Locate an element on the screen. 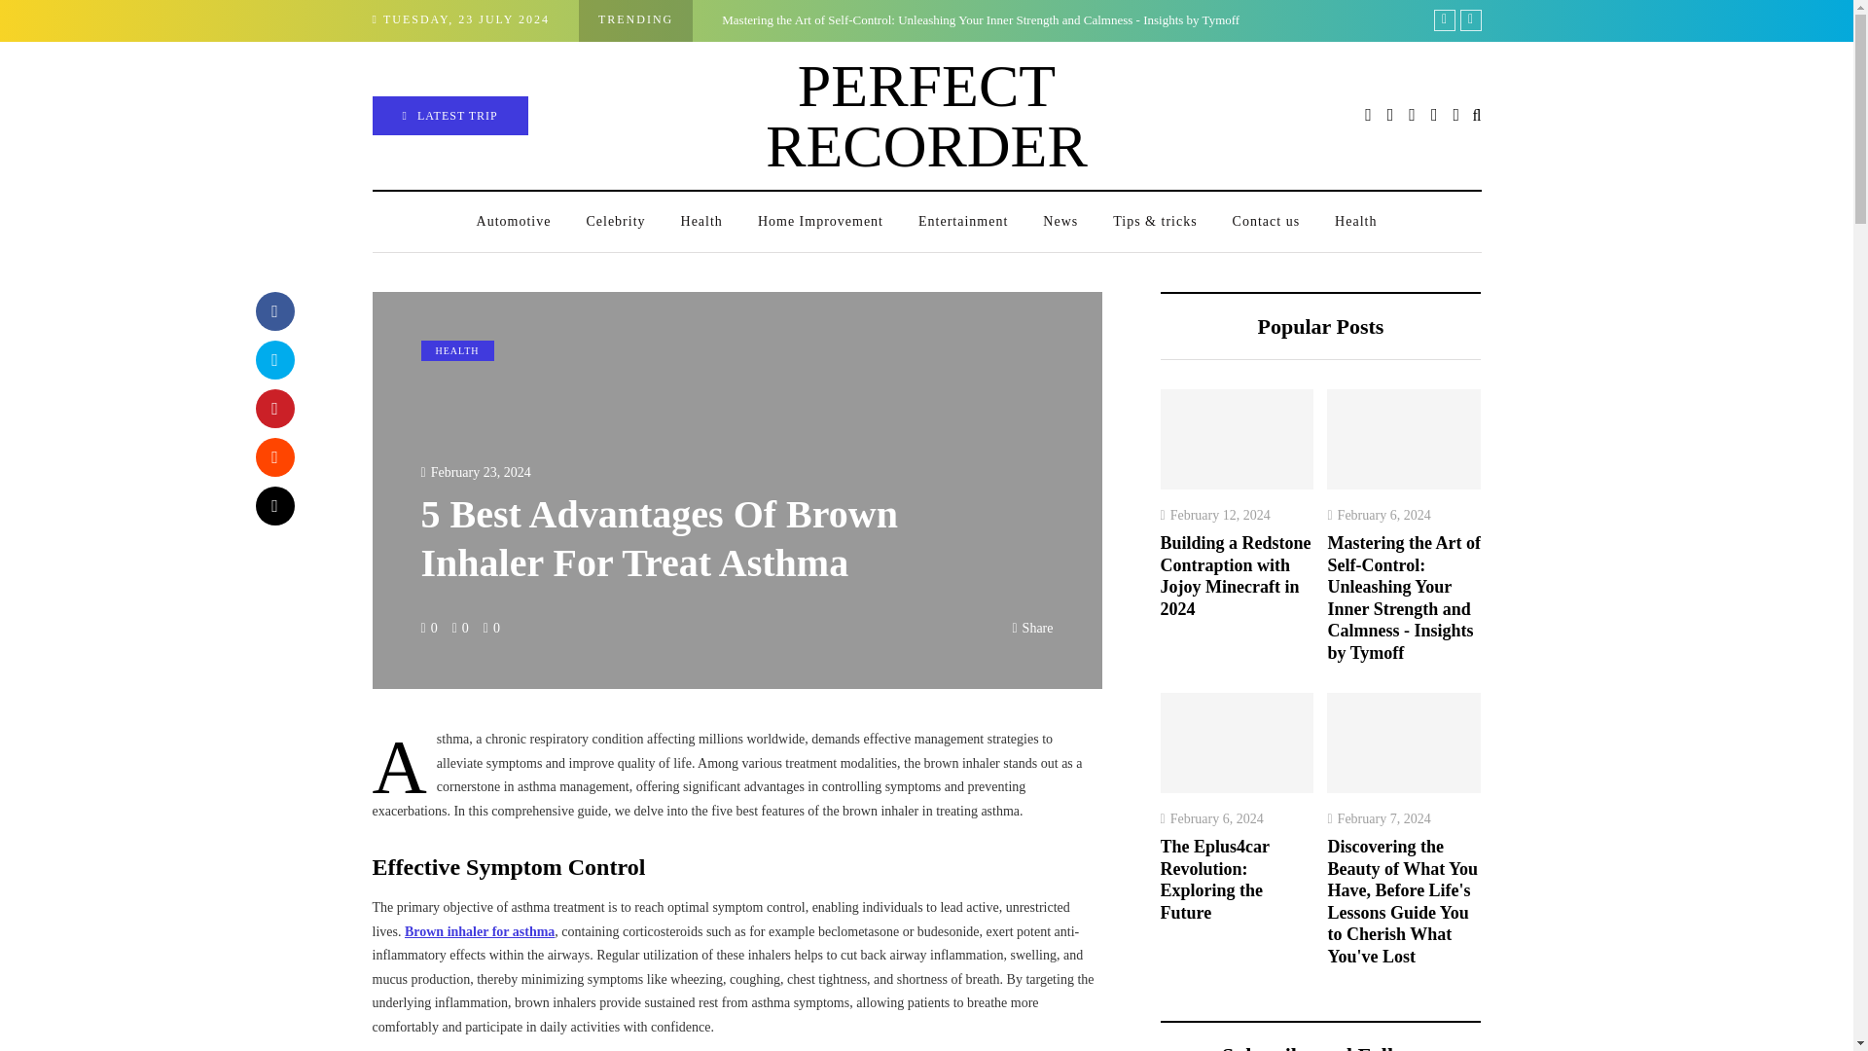 The image size is (1868, 1051). Pin this is located at coordinates (273, 408).